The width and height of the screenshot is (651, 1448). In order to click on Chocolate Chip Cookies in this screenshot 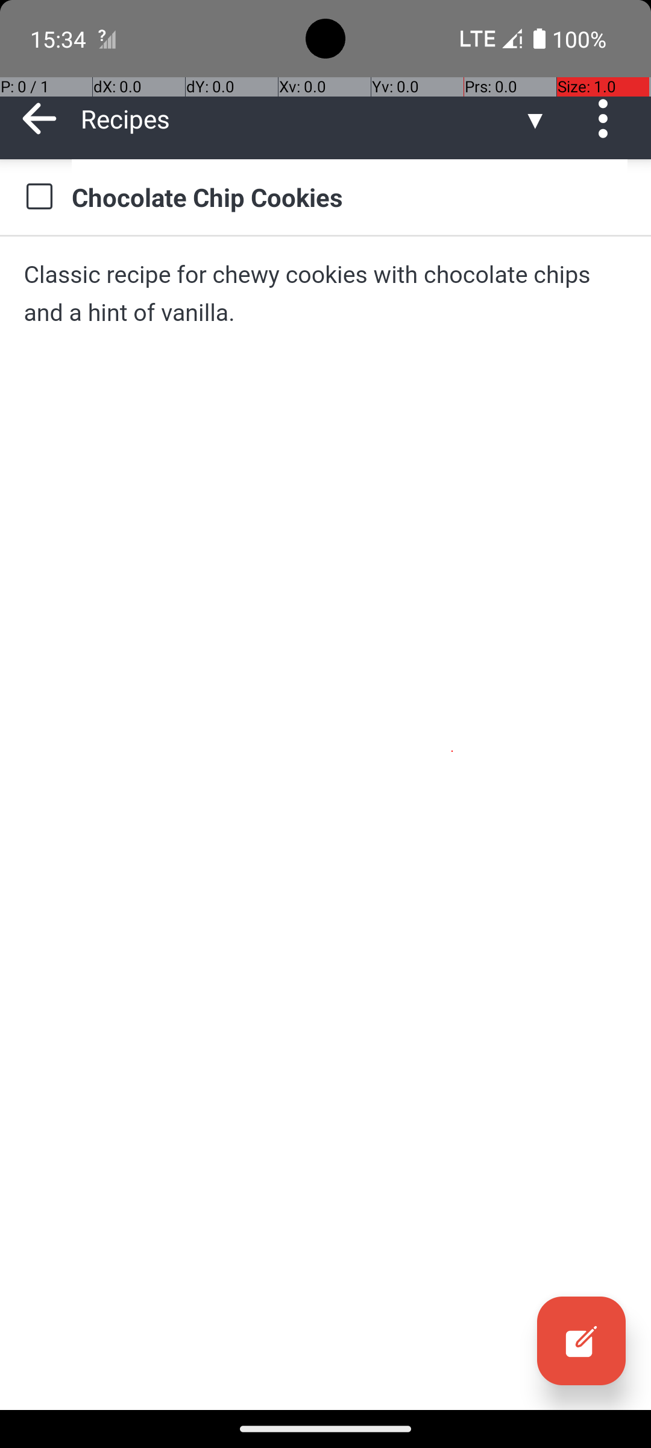, I will do `click(350, 197)`.